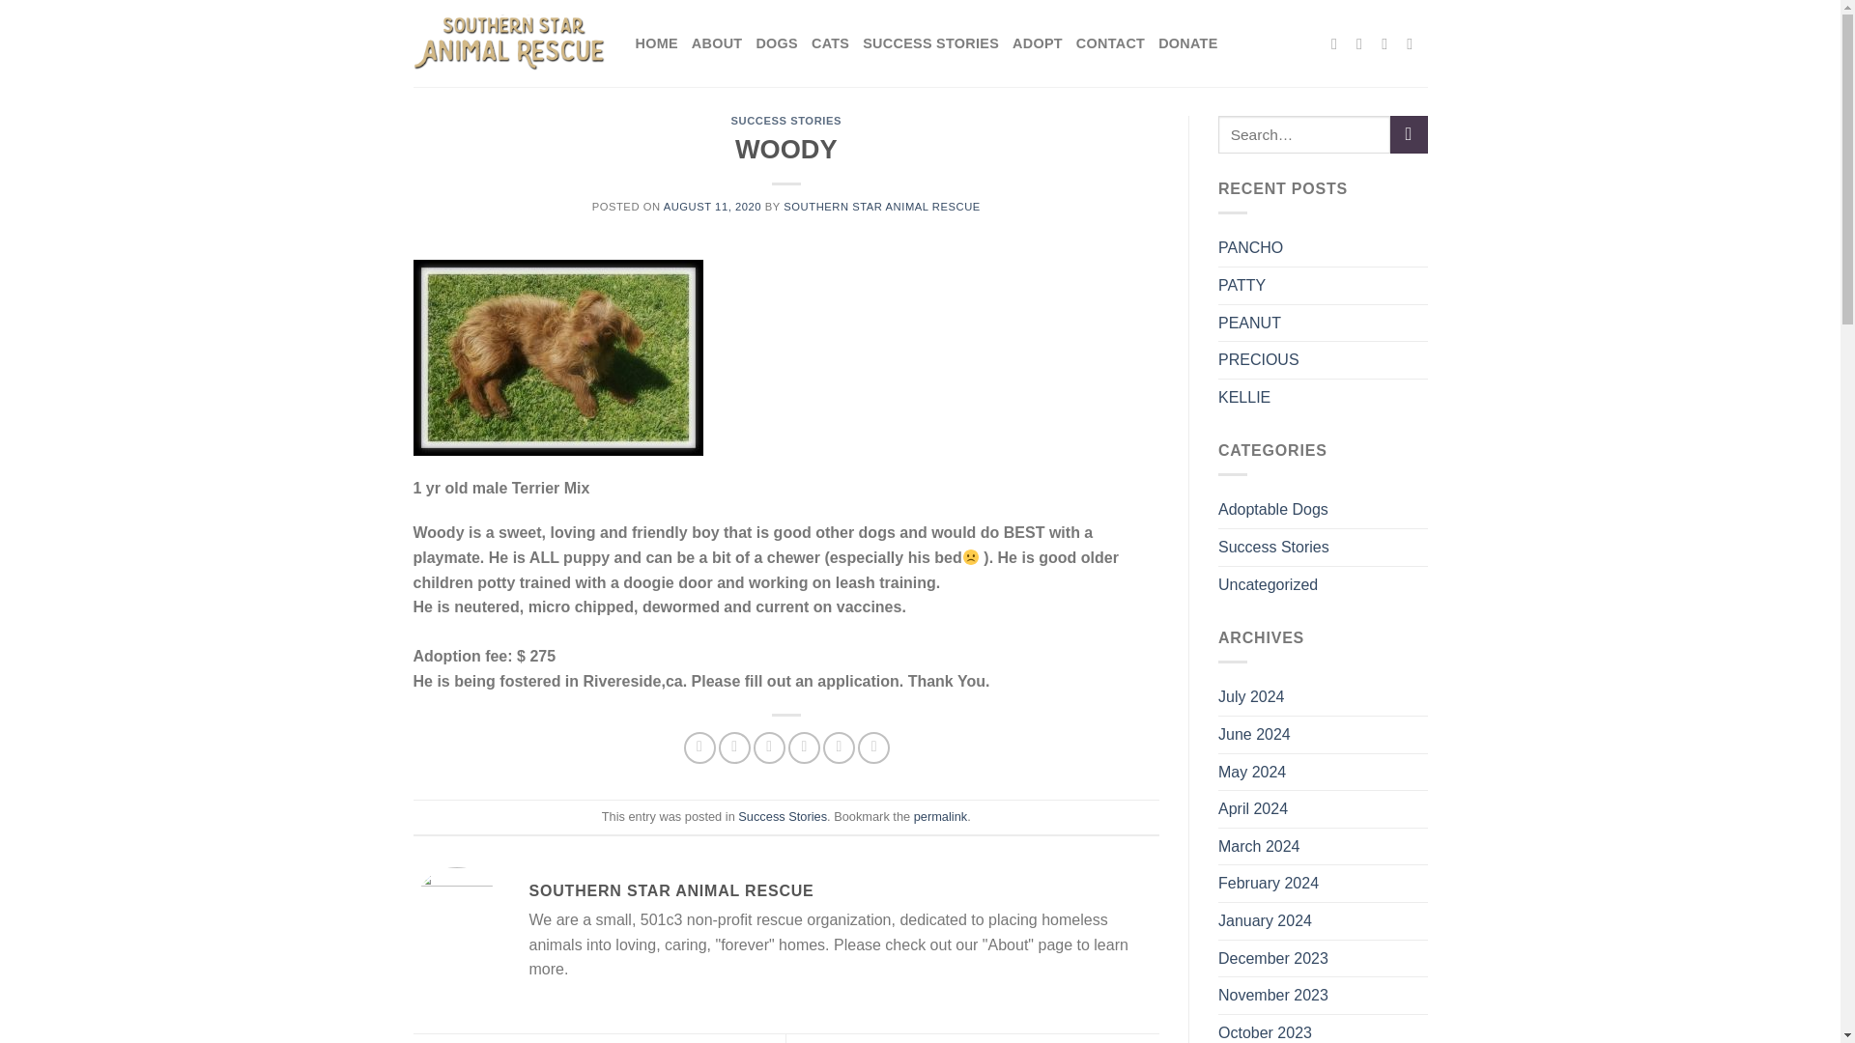 This screenshot has width=1855, height=1043. Describe the element at coordinates (1038, 42) in the screenshot. I see `ADOPT` at that location.